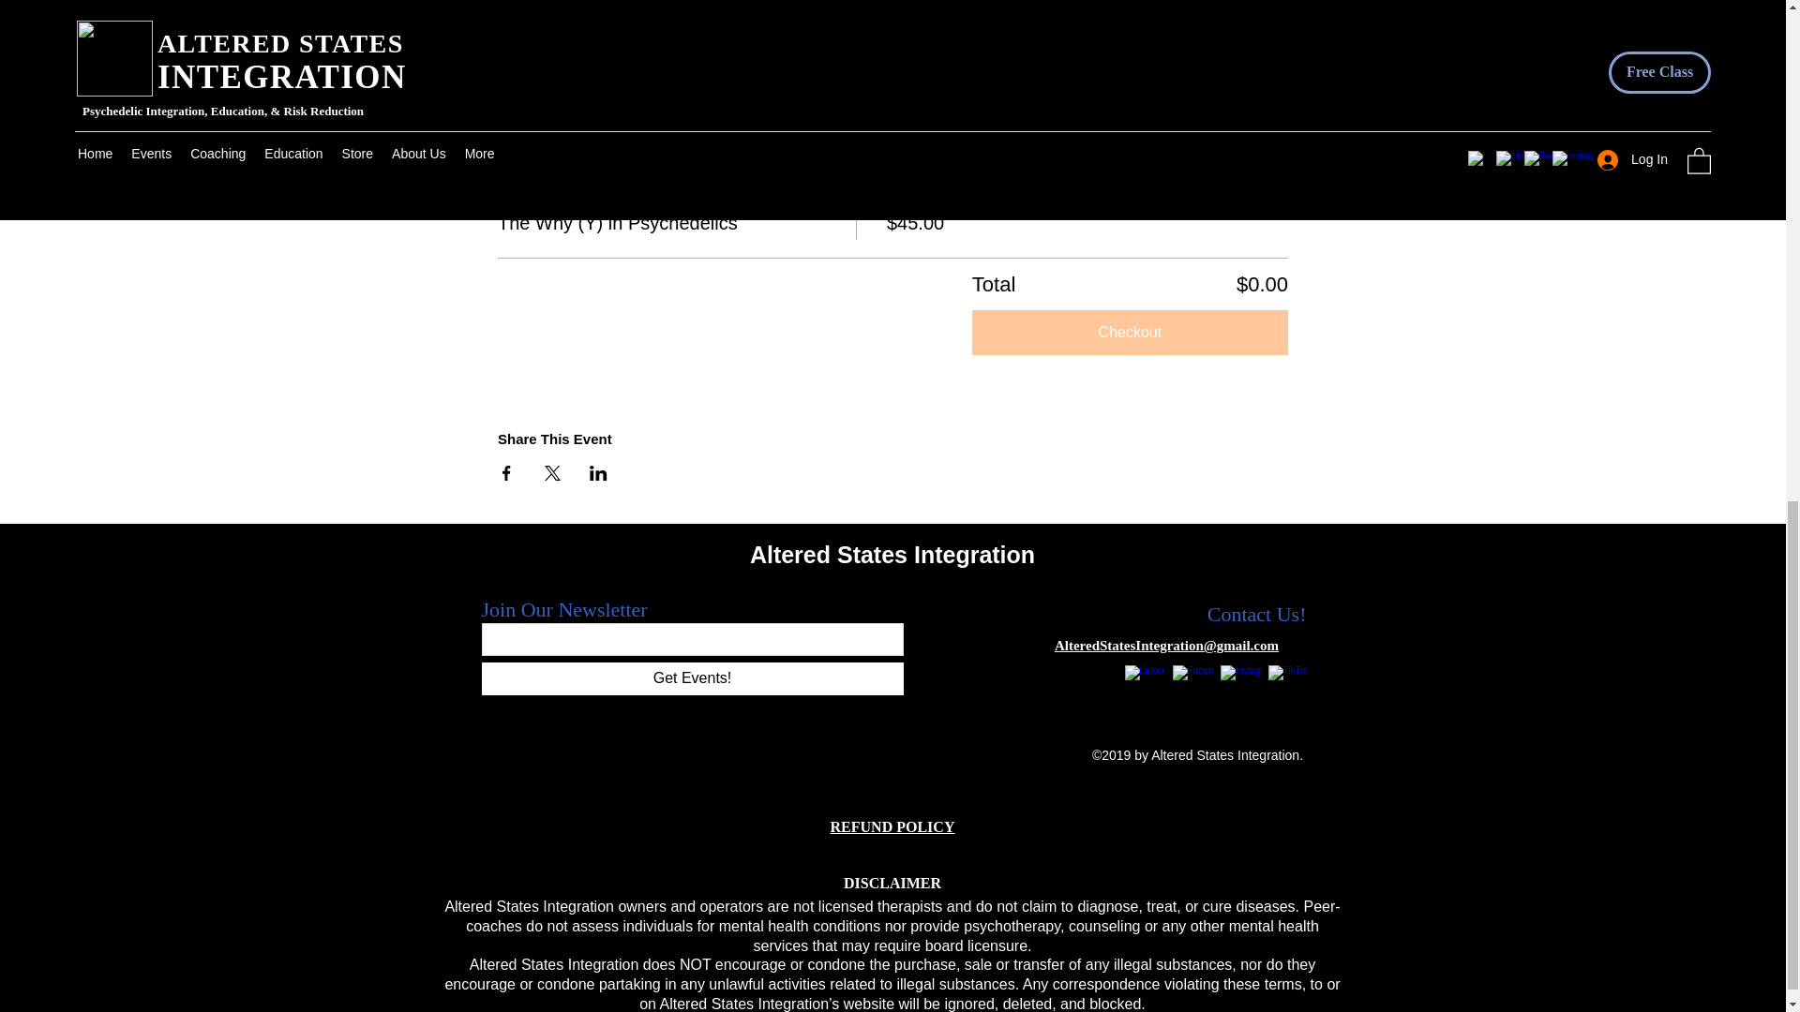 The height and width of the screenshot is (1012, 1800). Describe the element at coordinates (892, 826) in the screenshot. I see `REFUND POLICY` at that location.